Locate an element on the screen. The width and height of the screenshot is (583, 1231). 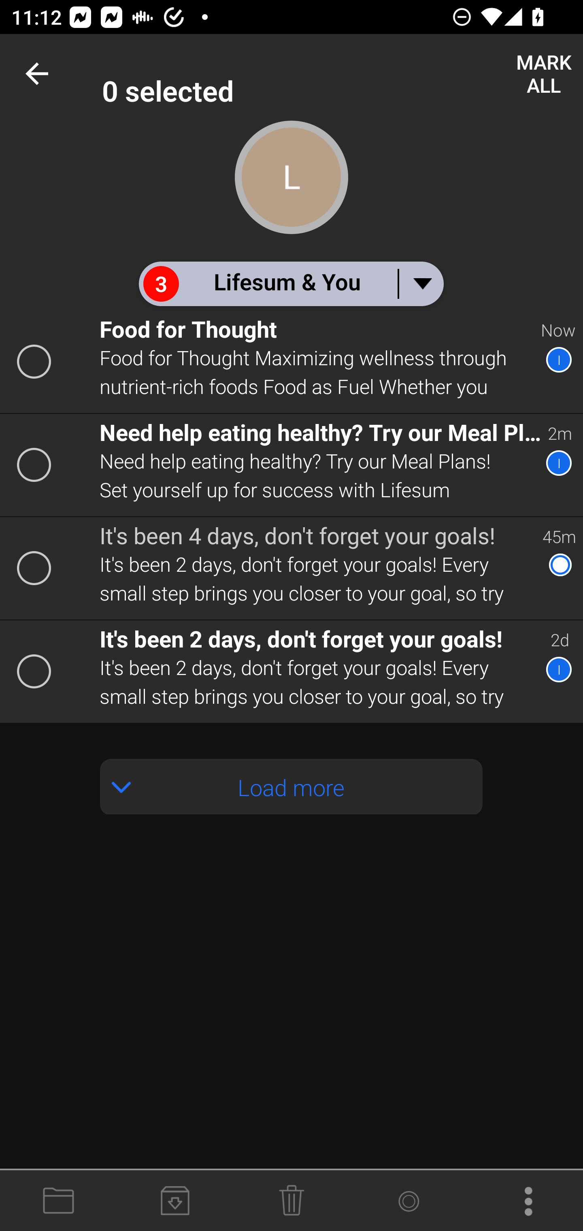
Archive is located at coordinates (175, 1201).